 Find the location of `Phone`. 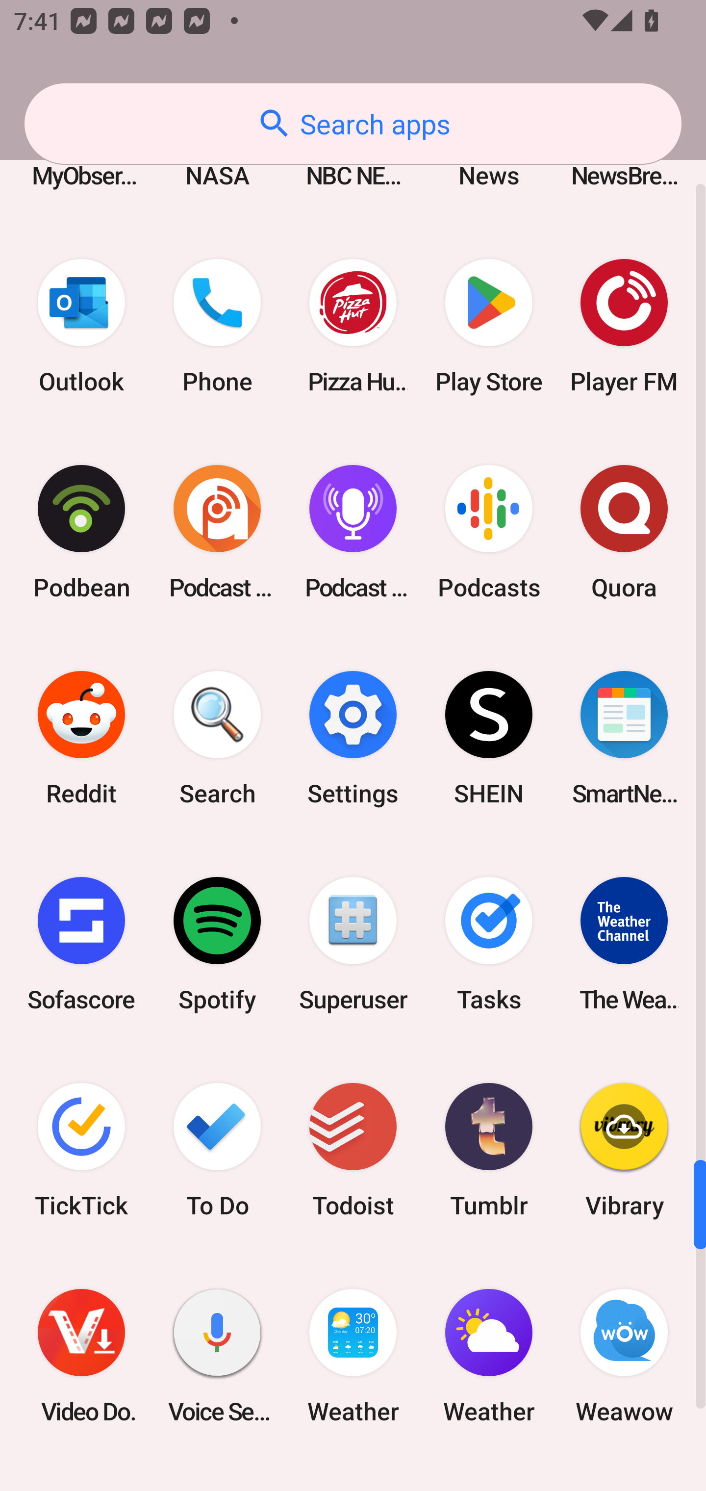

Phone is located at coordinates (217, 327).